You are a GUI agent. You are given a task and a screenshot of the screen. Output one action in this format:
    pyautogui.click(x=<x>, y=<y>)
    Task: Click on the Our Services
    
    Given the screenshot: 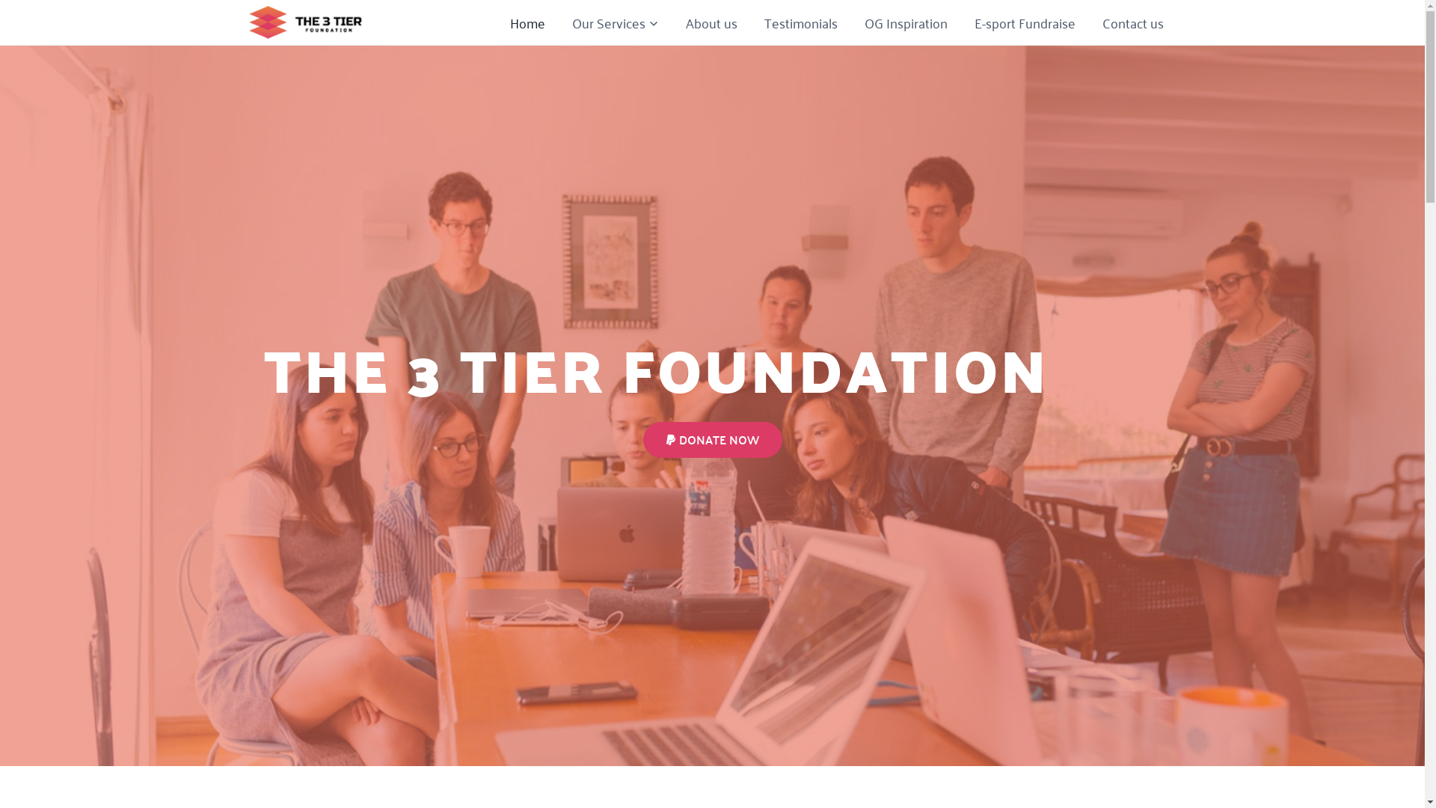 What is the action you would take?
    pyautogui.click(x=615, y=22)
    